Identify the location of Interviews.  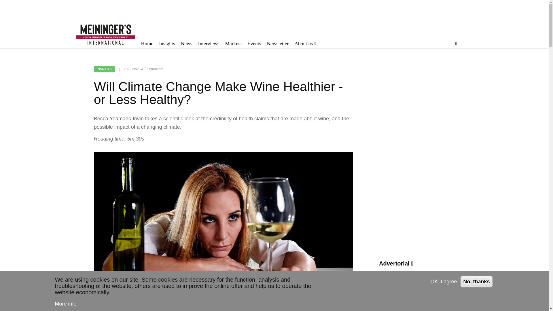
(209, 44).